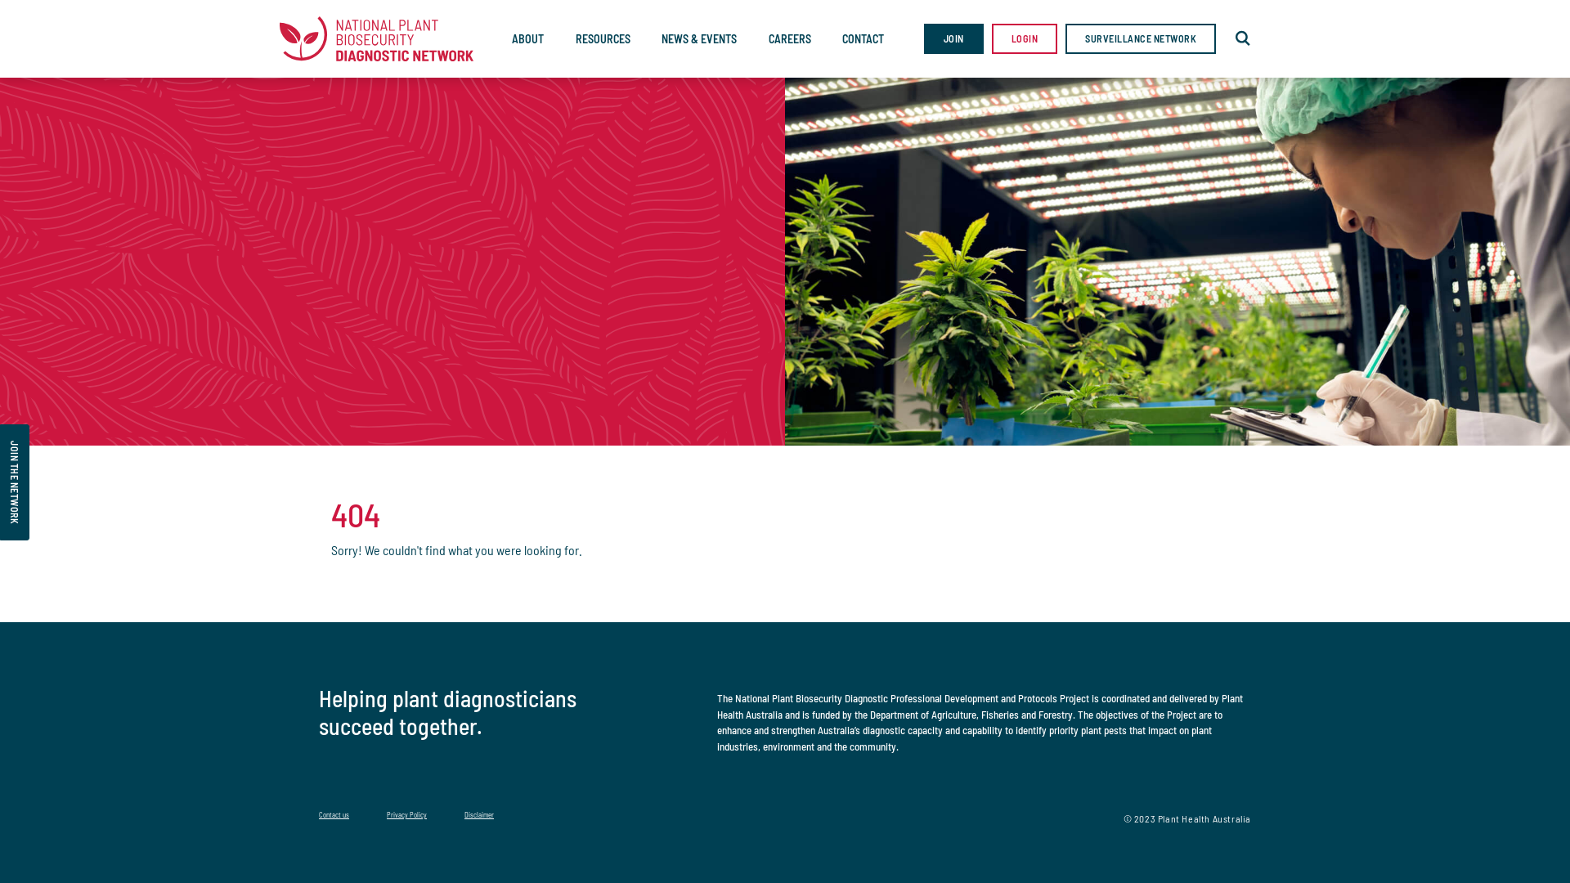  I want to click on Disclaimer, so click(479, 814).